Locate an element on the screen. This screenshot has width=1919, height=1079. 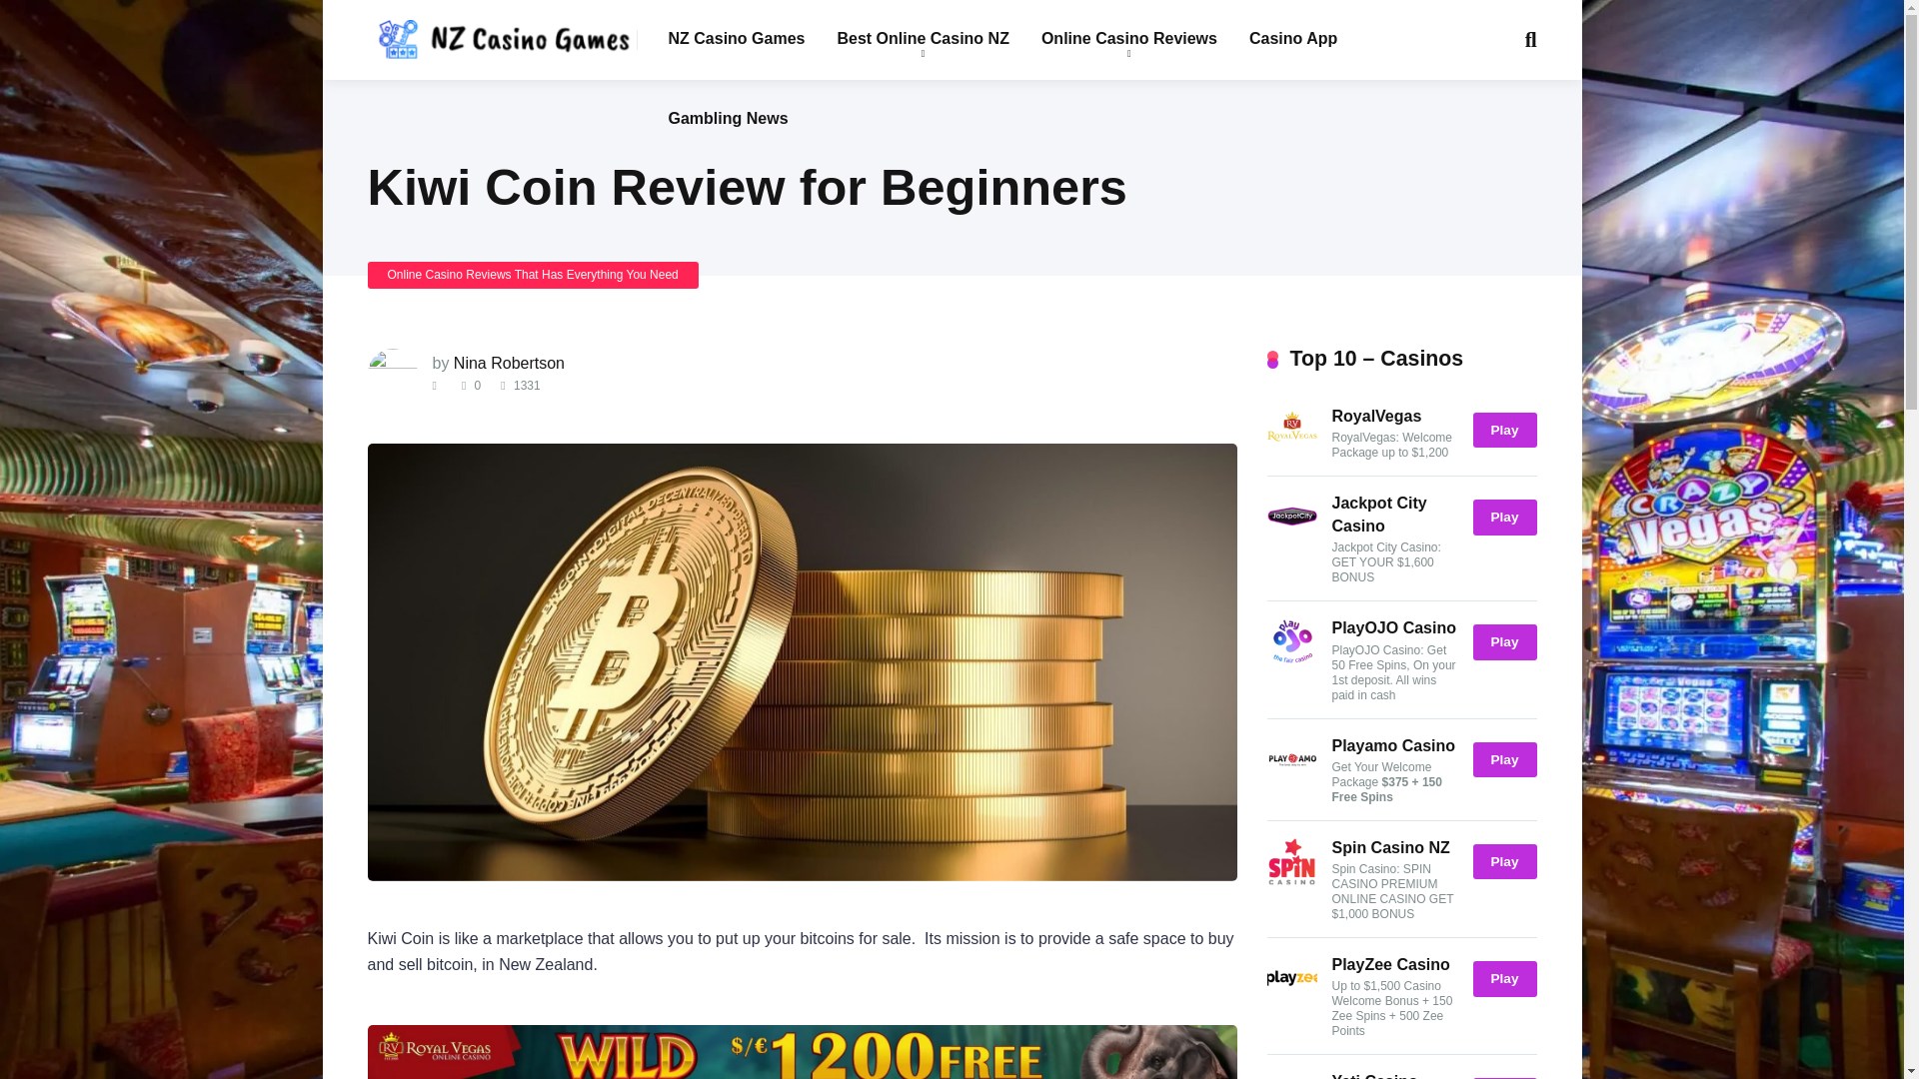
Best Online Casino NZ is located at coordinates (923, 40).